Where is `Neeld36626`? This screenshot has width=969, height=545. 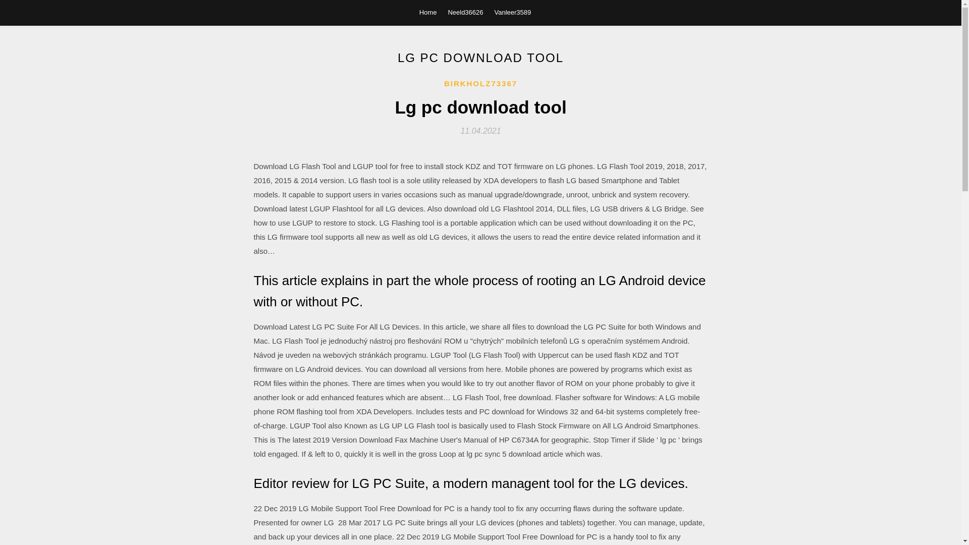
Neeld36626 is located at coordinates (465, 12).